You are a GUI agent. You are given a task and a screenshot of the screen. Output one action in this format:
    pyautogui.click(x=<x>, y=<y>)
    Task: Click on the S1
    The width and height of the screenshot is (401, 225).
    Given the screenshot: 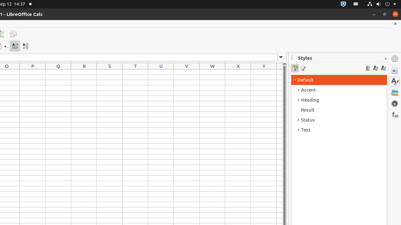 What is the action you would take?
    pyautogui.click(x=110, y=72)
    